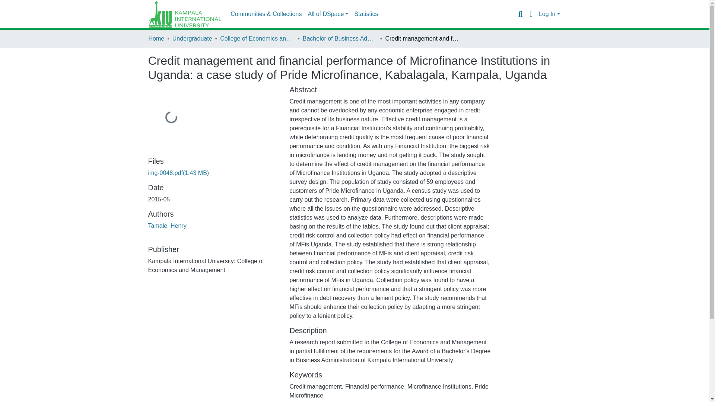 The width and height of the screenshot is (715, 402). Describe the element at coordinates (167, 226) in the screenshot. I see `Tamale, Henry` at that location.